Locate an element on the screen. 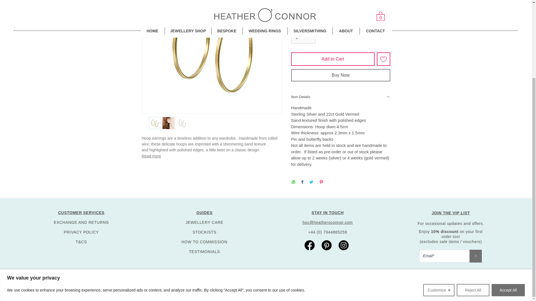  Accept All is located at coordinates (508, 188).